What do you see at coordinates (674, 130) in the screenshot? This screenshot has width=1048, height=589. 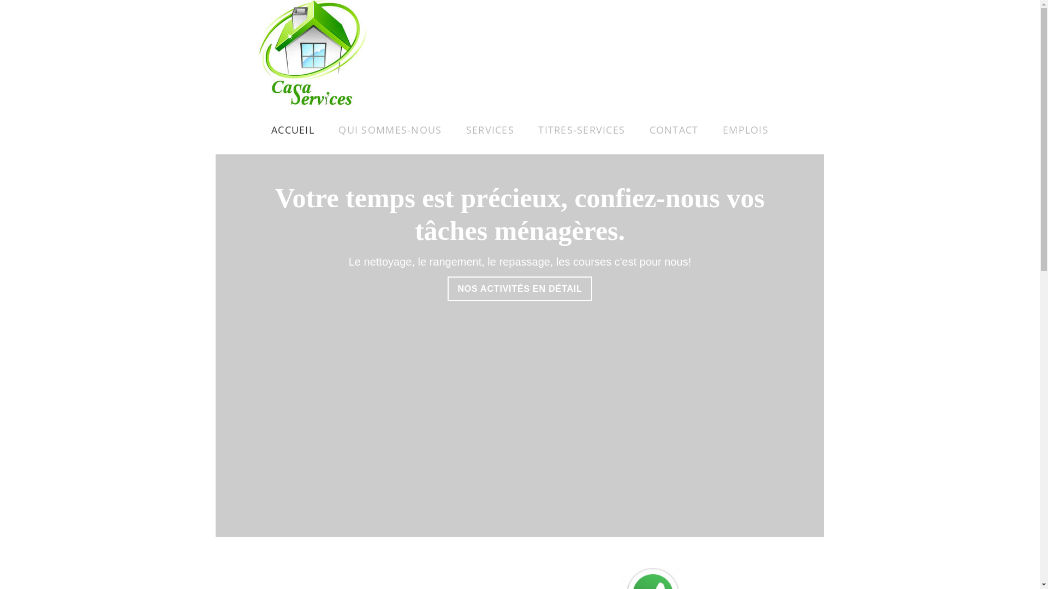 I see `CONTACT` at bounding box center [674, 130].